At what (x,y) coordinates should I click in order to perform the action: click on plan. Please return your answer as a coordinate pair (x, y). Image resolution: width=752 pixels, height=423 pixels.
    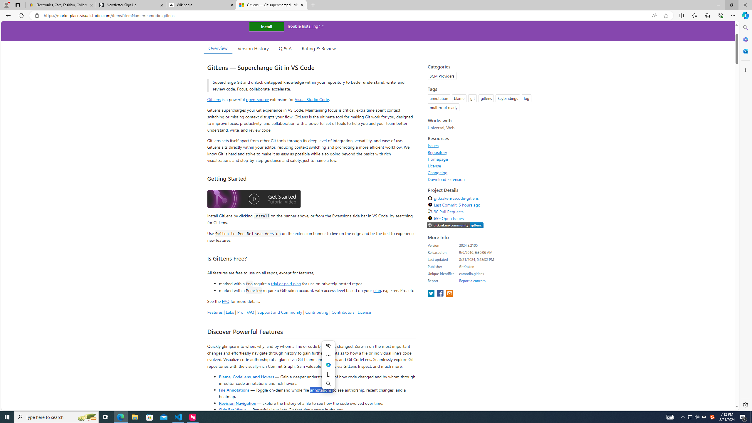
    Looking at the image, I should click on (377, 291).